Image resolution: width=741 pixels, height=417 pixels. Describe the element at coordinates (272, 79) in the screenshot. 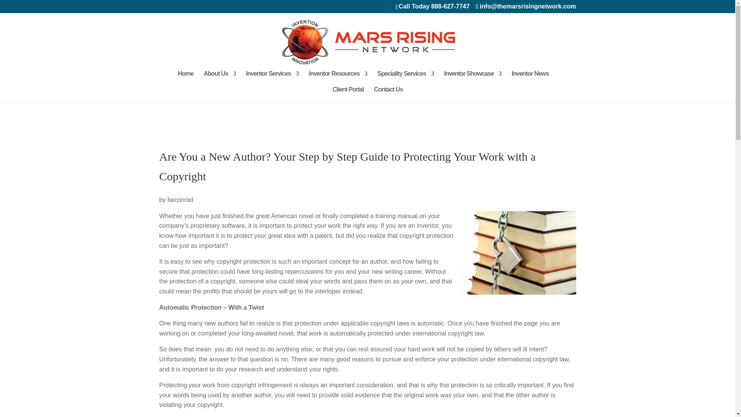

I see `Inventor Services` at that location.